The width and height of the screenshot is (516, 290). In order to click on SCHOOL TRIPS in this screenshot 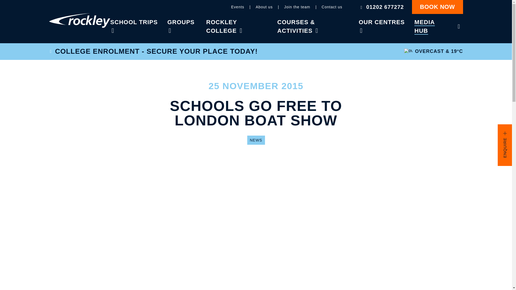, I will do `click(134, 23)`.